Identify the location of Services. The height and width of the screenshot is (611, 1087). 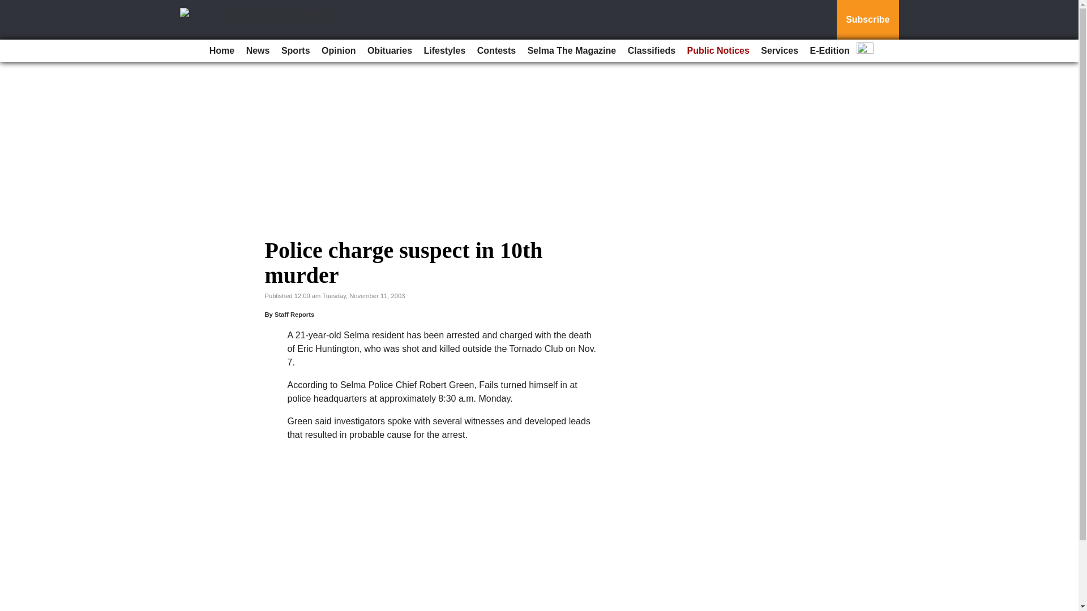
(780, 51).